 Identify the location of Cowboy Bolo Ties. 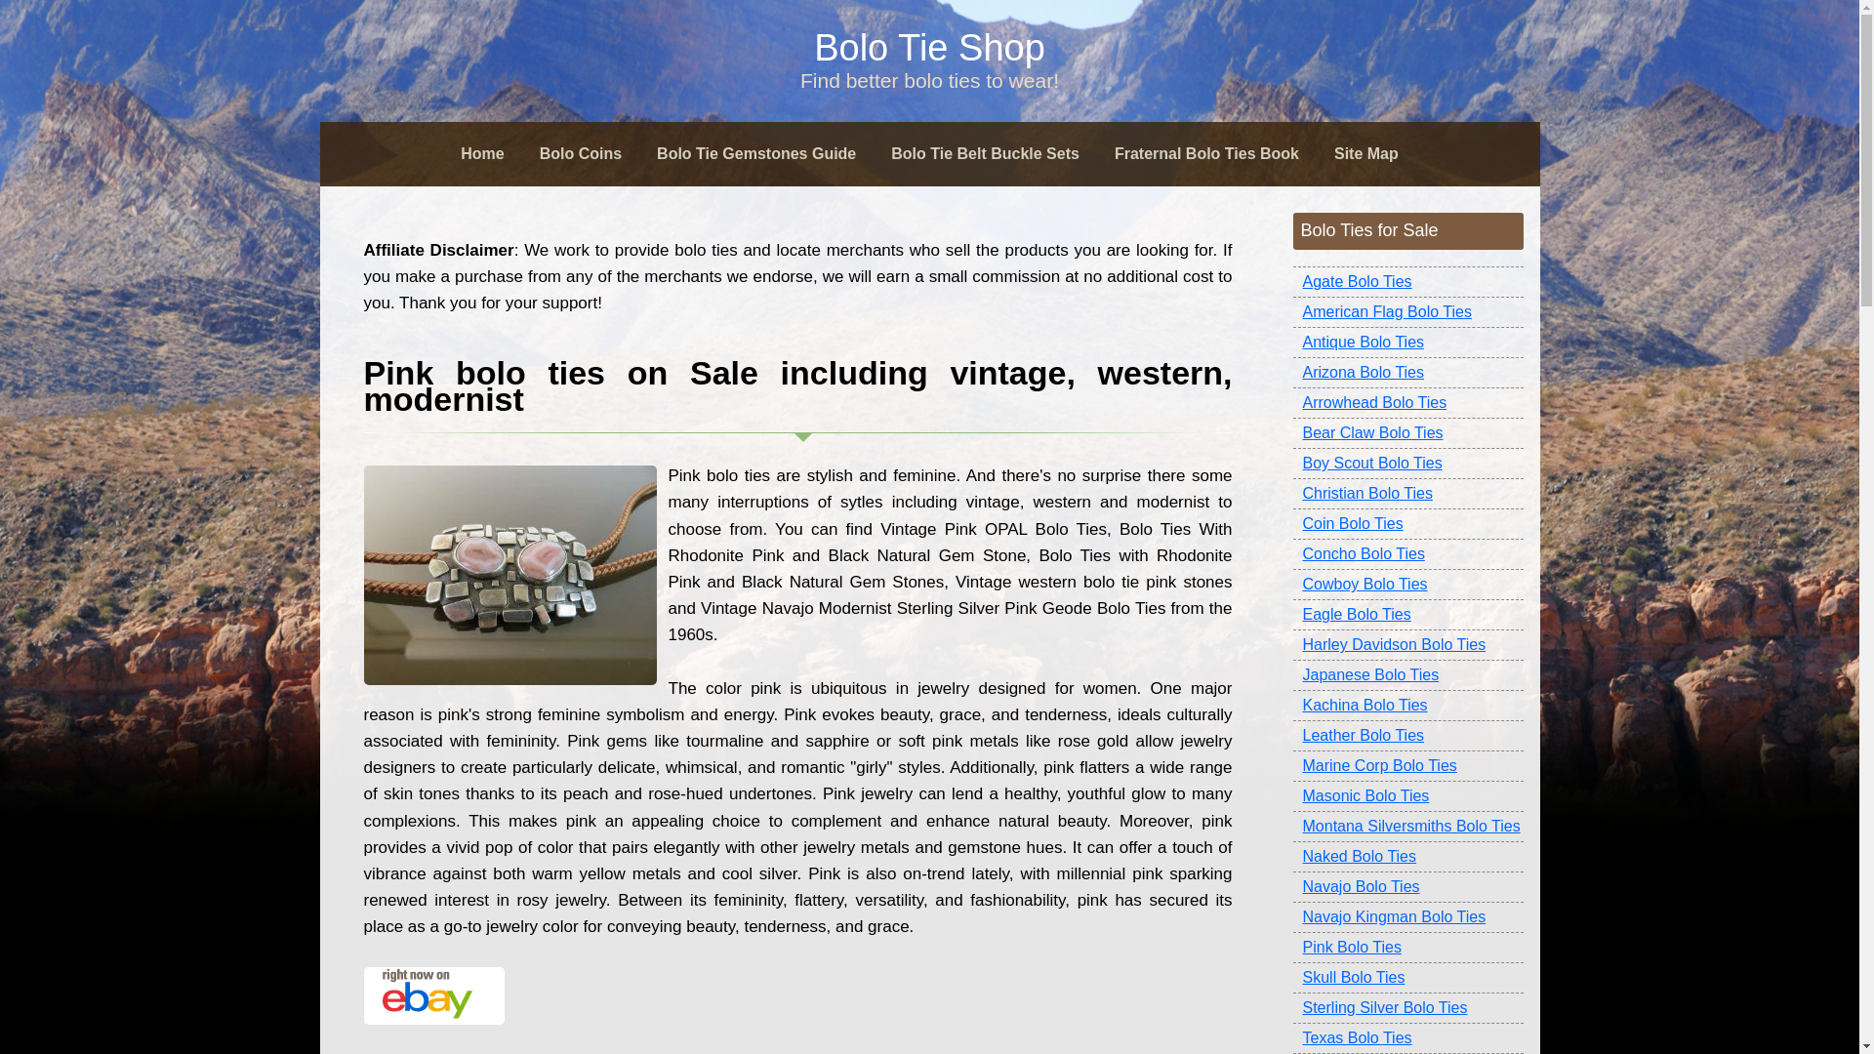
(1407, 585).